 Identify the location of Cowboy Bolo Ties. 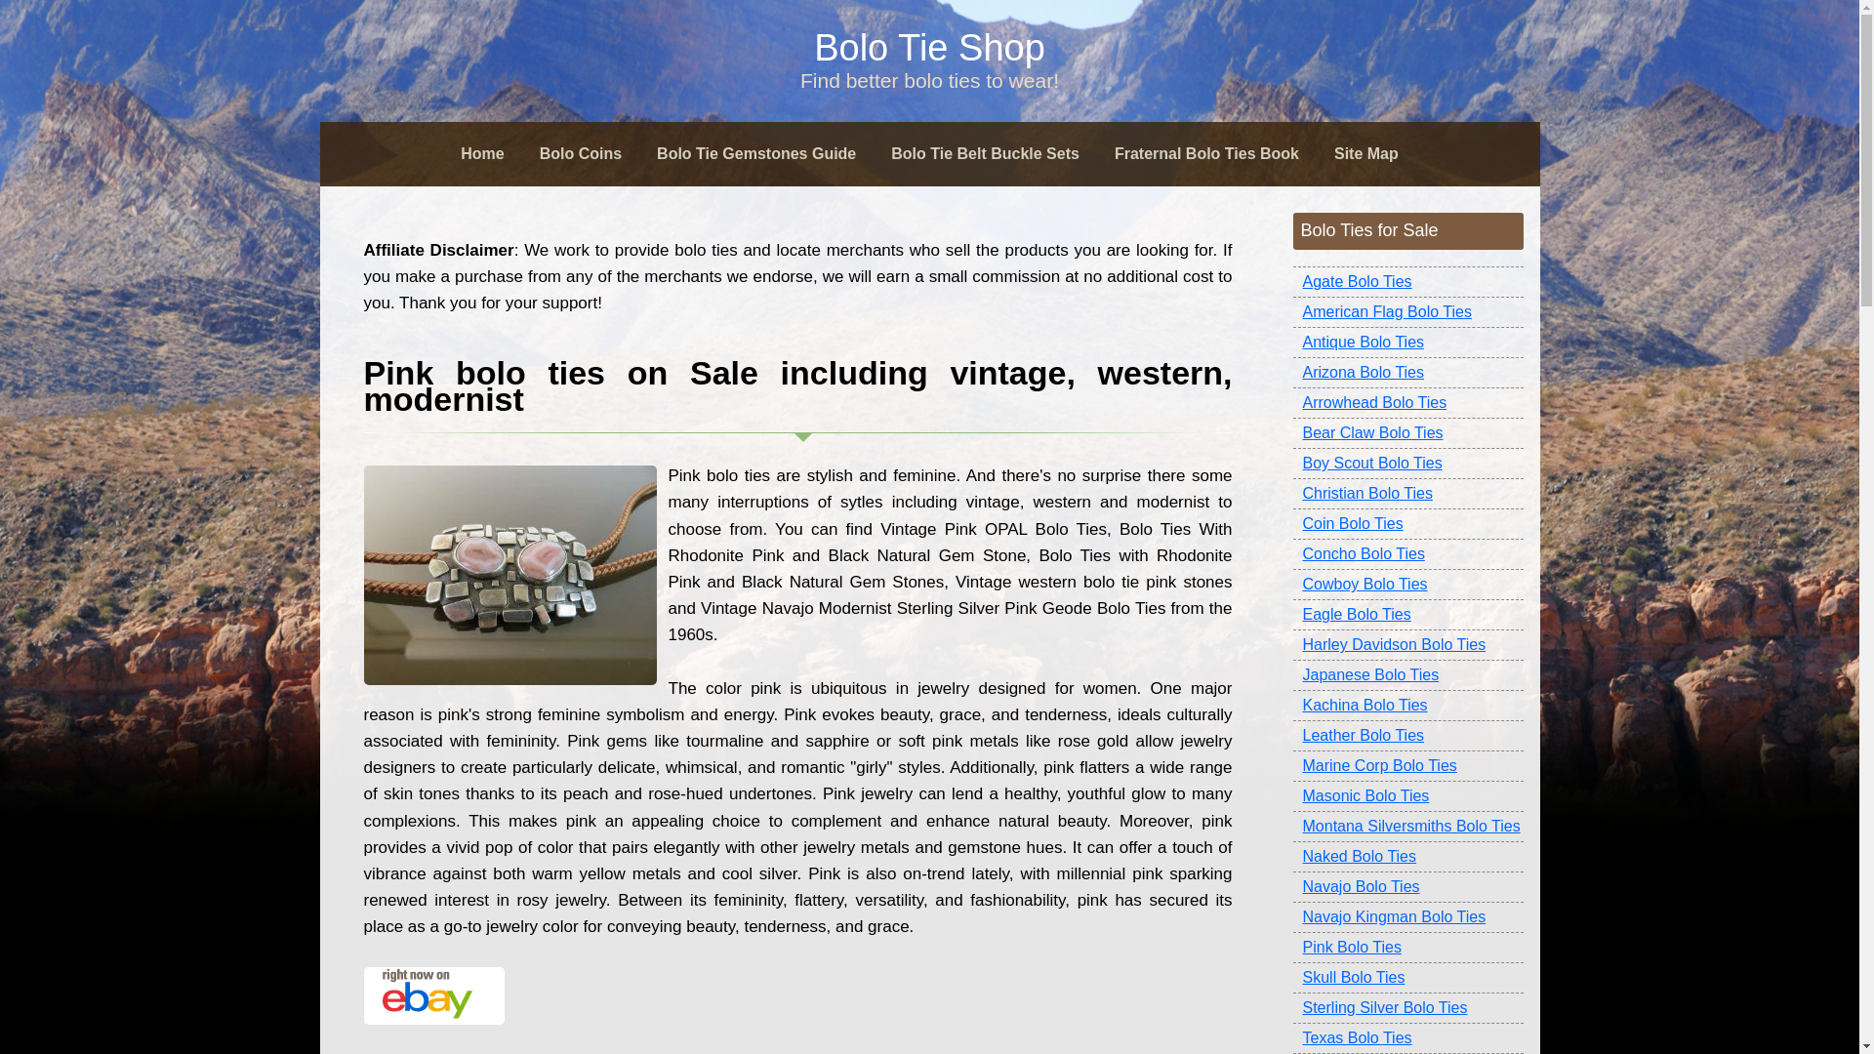
(1407, 585).